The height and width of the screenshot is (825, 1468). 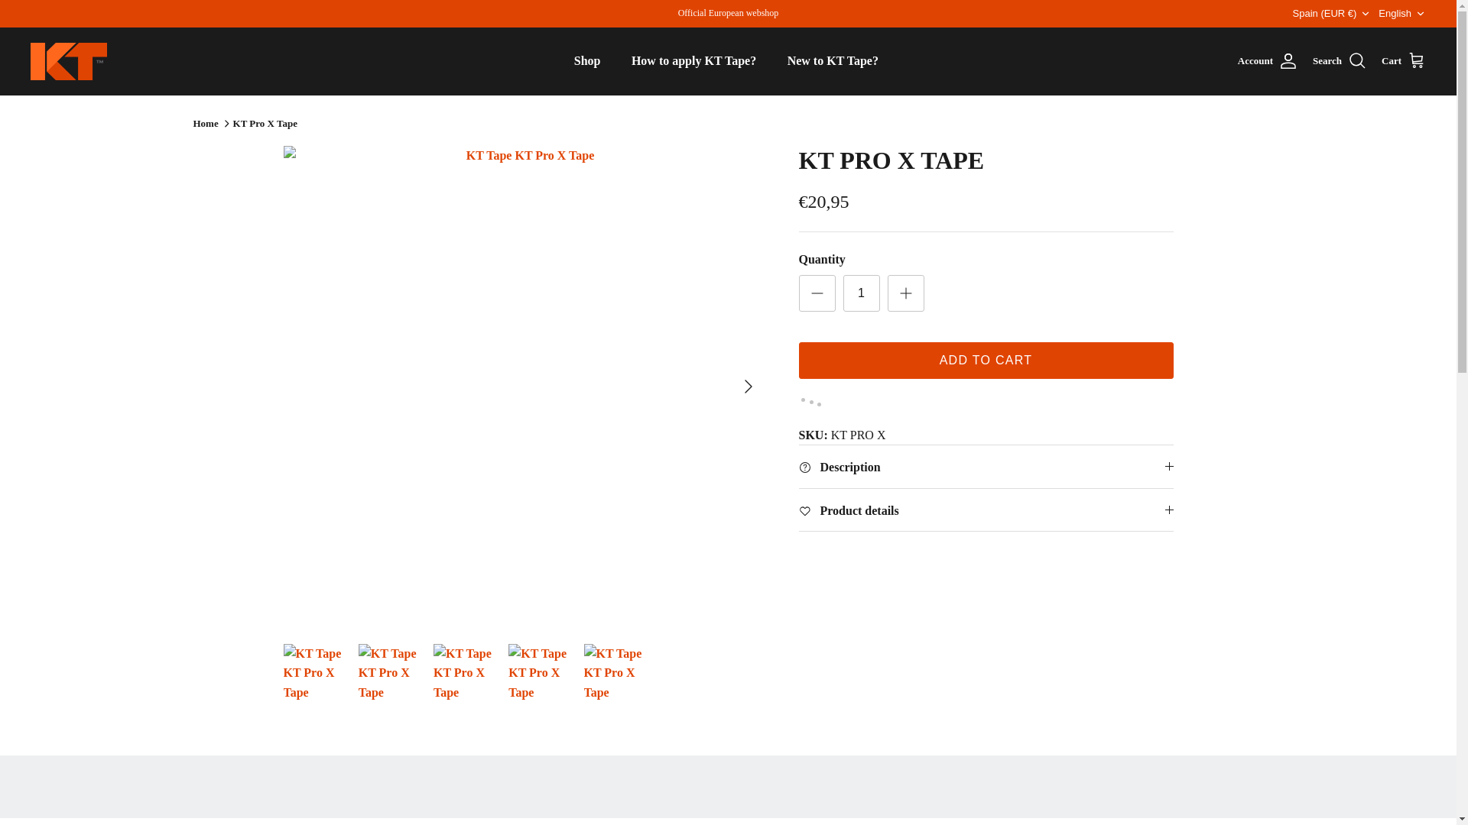 What do you see at coordinates (748, 387) in the screenshot?
I see `RIGHT` at bounding box center [748, 387].